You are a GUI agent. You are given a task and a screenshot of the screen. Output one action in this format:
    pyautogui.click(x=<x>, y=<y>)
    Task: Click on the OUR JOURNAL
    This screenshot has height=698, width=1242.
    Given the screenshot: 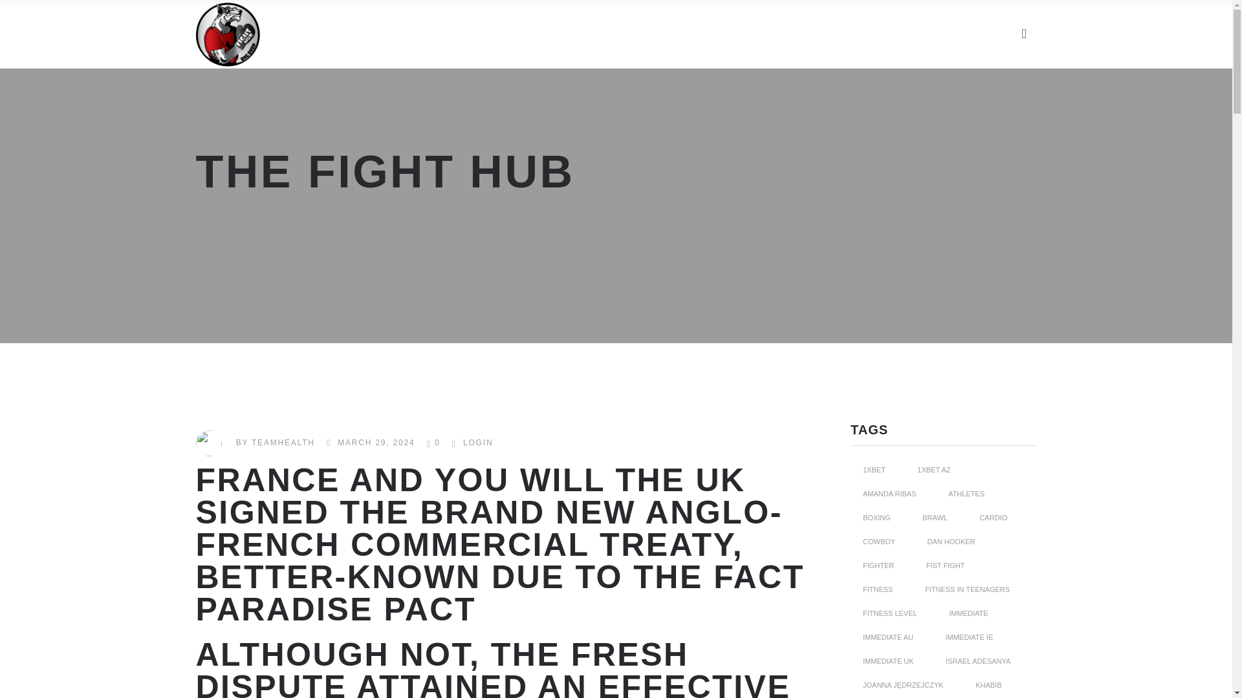 What is the action you would take?
    pyautogui.click(x=840, y=34)
    